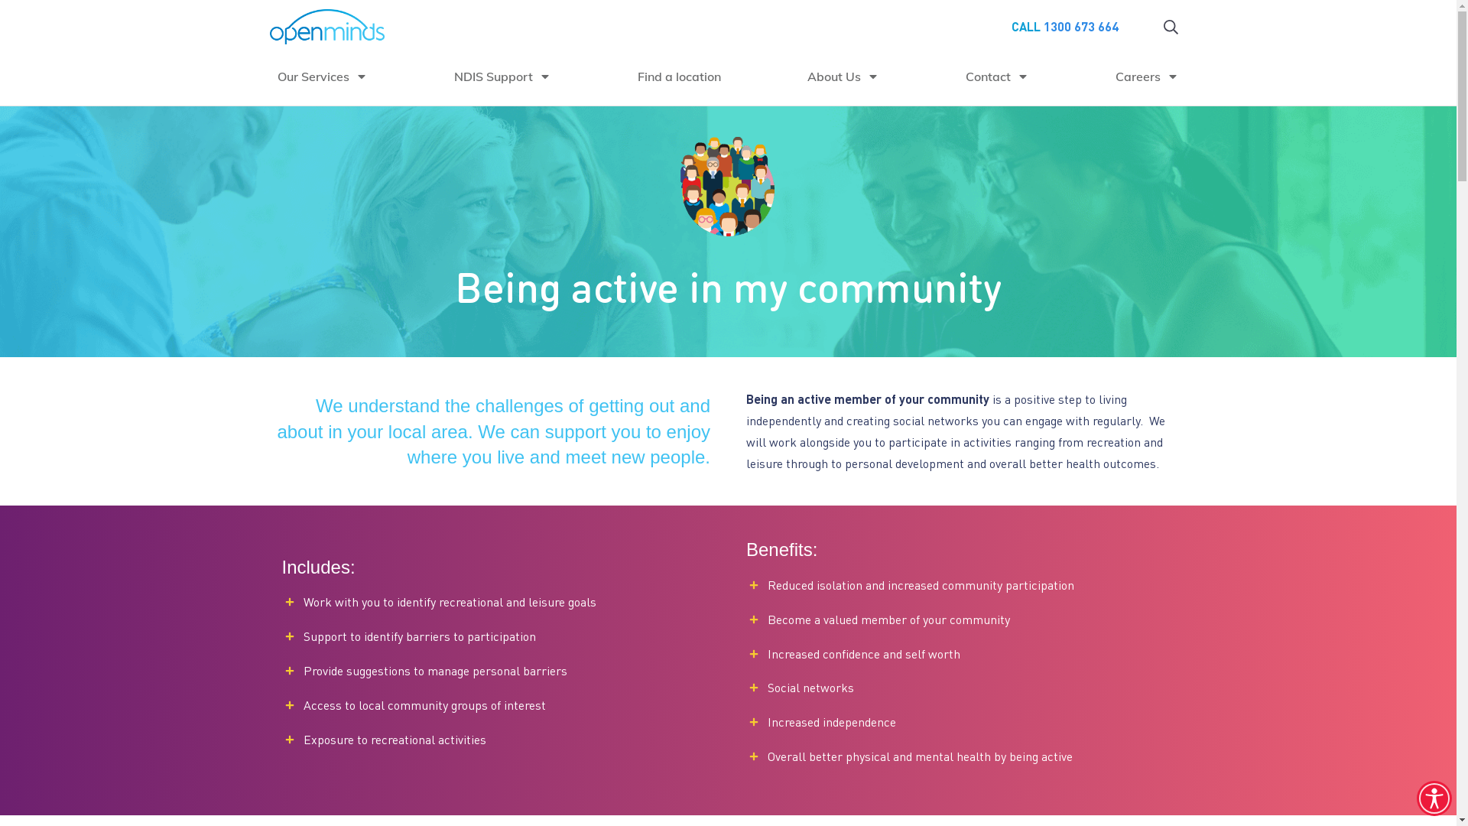 The height and width of the screenshot is (826, 1468). What do you see at coordinates (997, 76) in the screenshot?
I see `Contact` at bounding box center [997, 76].